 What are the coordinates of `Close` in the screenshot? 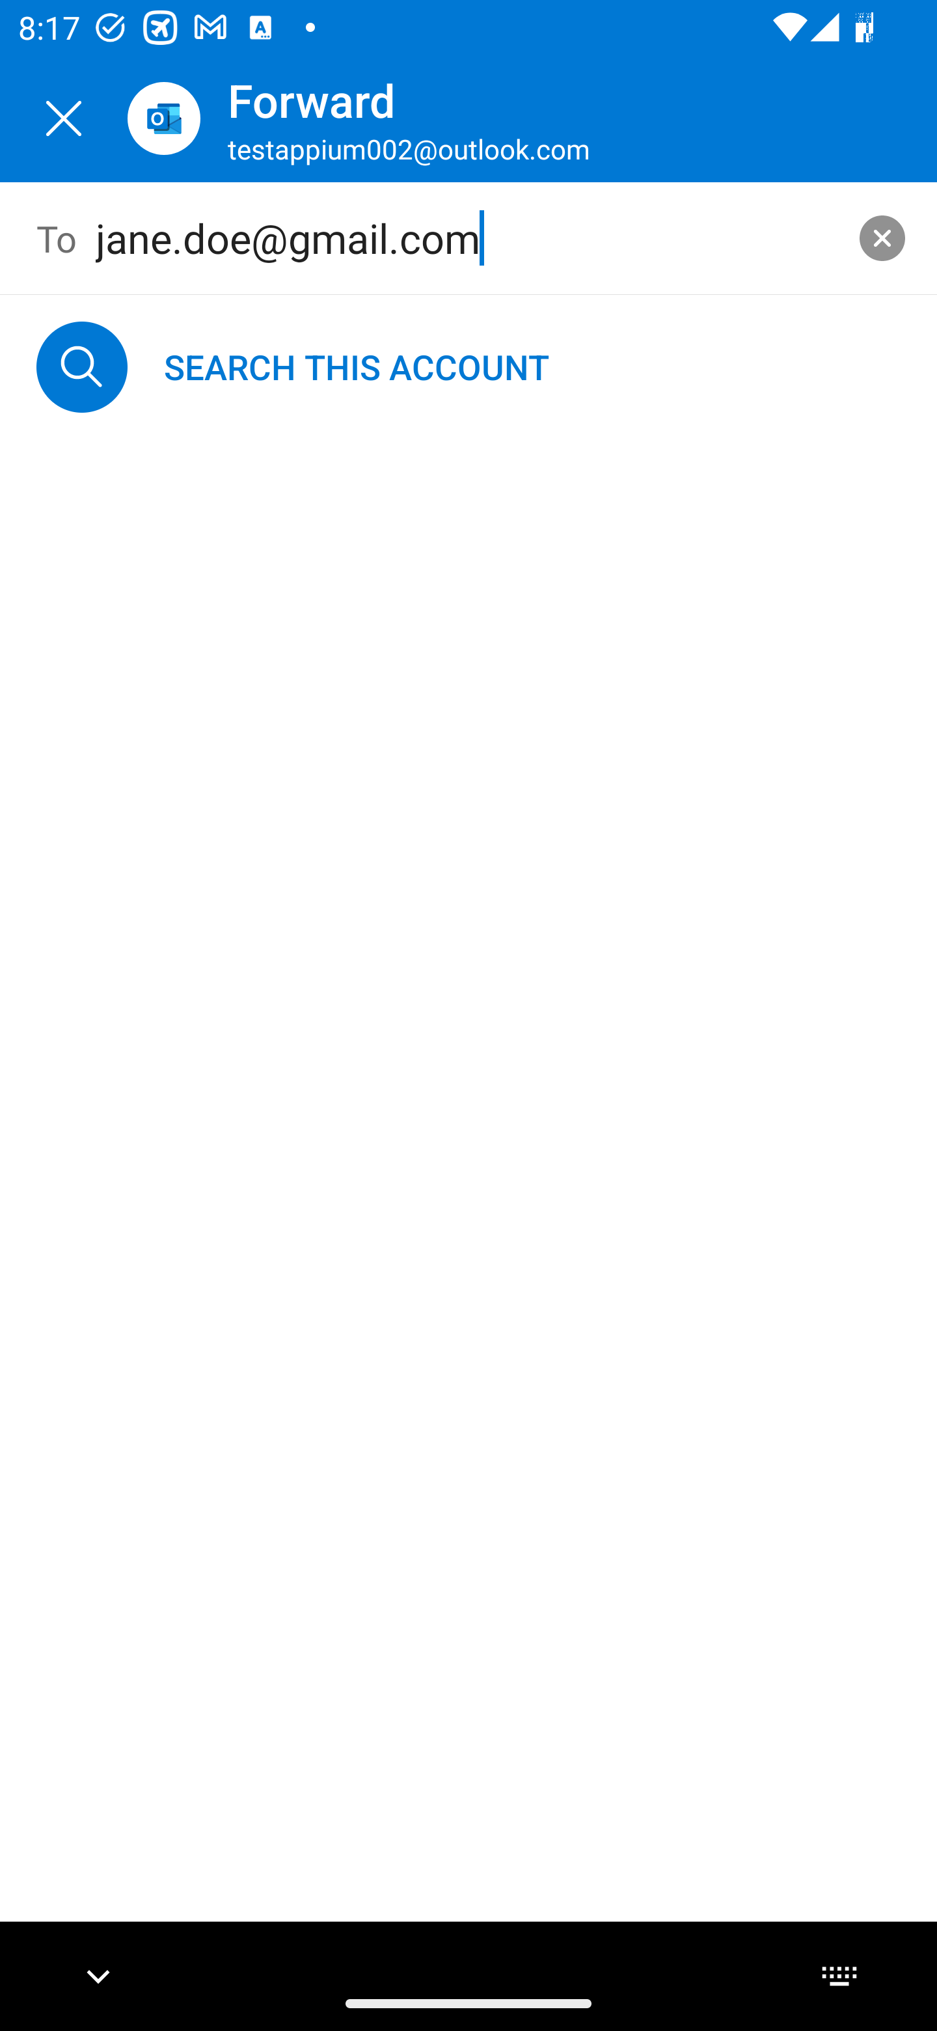 It's located at (64, 118).